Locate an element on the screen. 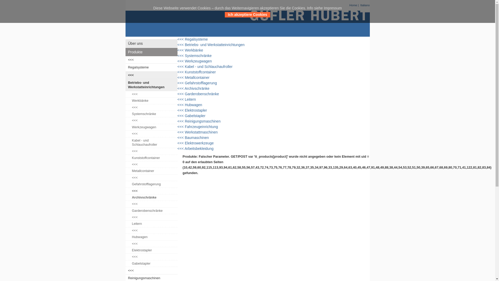 This screenshot has height=281, width=499. Elektrostapler is located at coordinates (196, 110).